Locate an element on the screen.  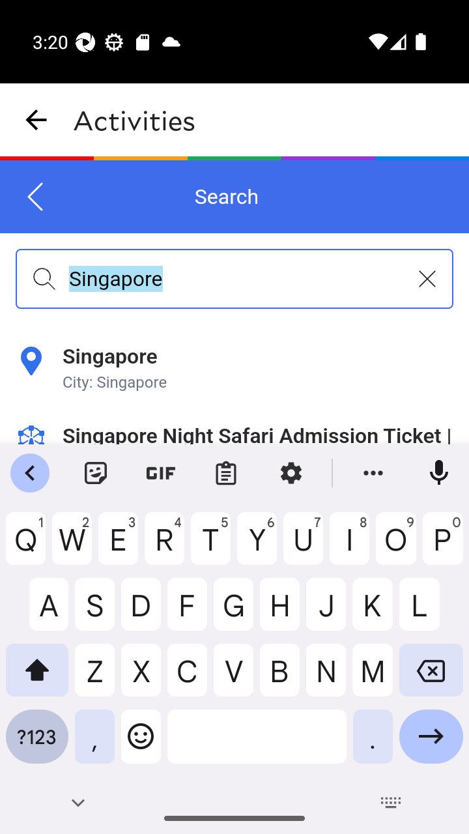
navigation_button is located at coordinates (36, 120).